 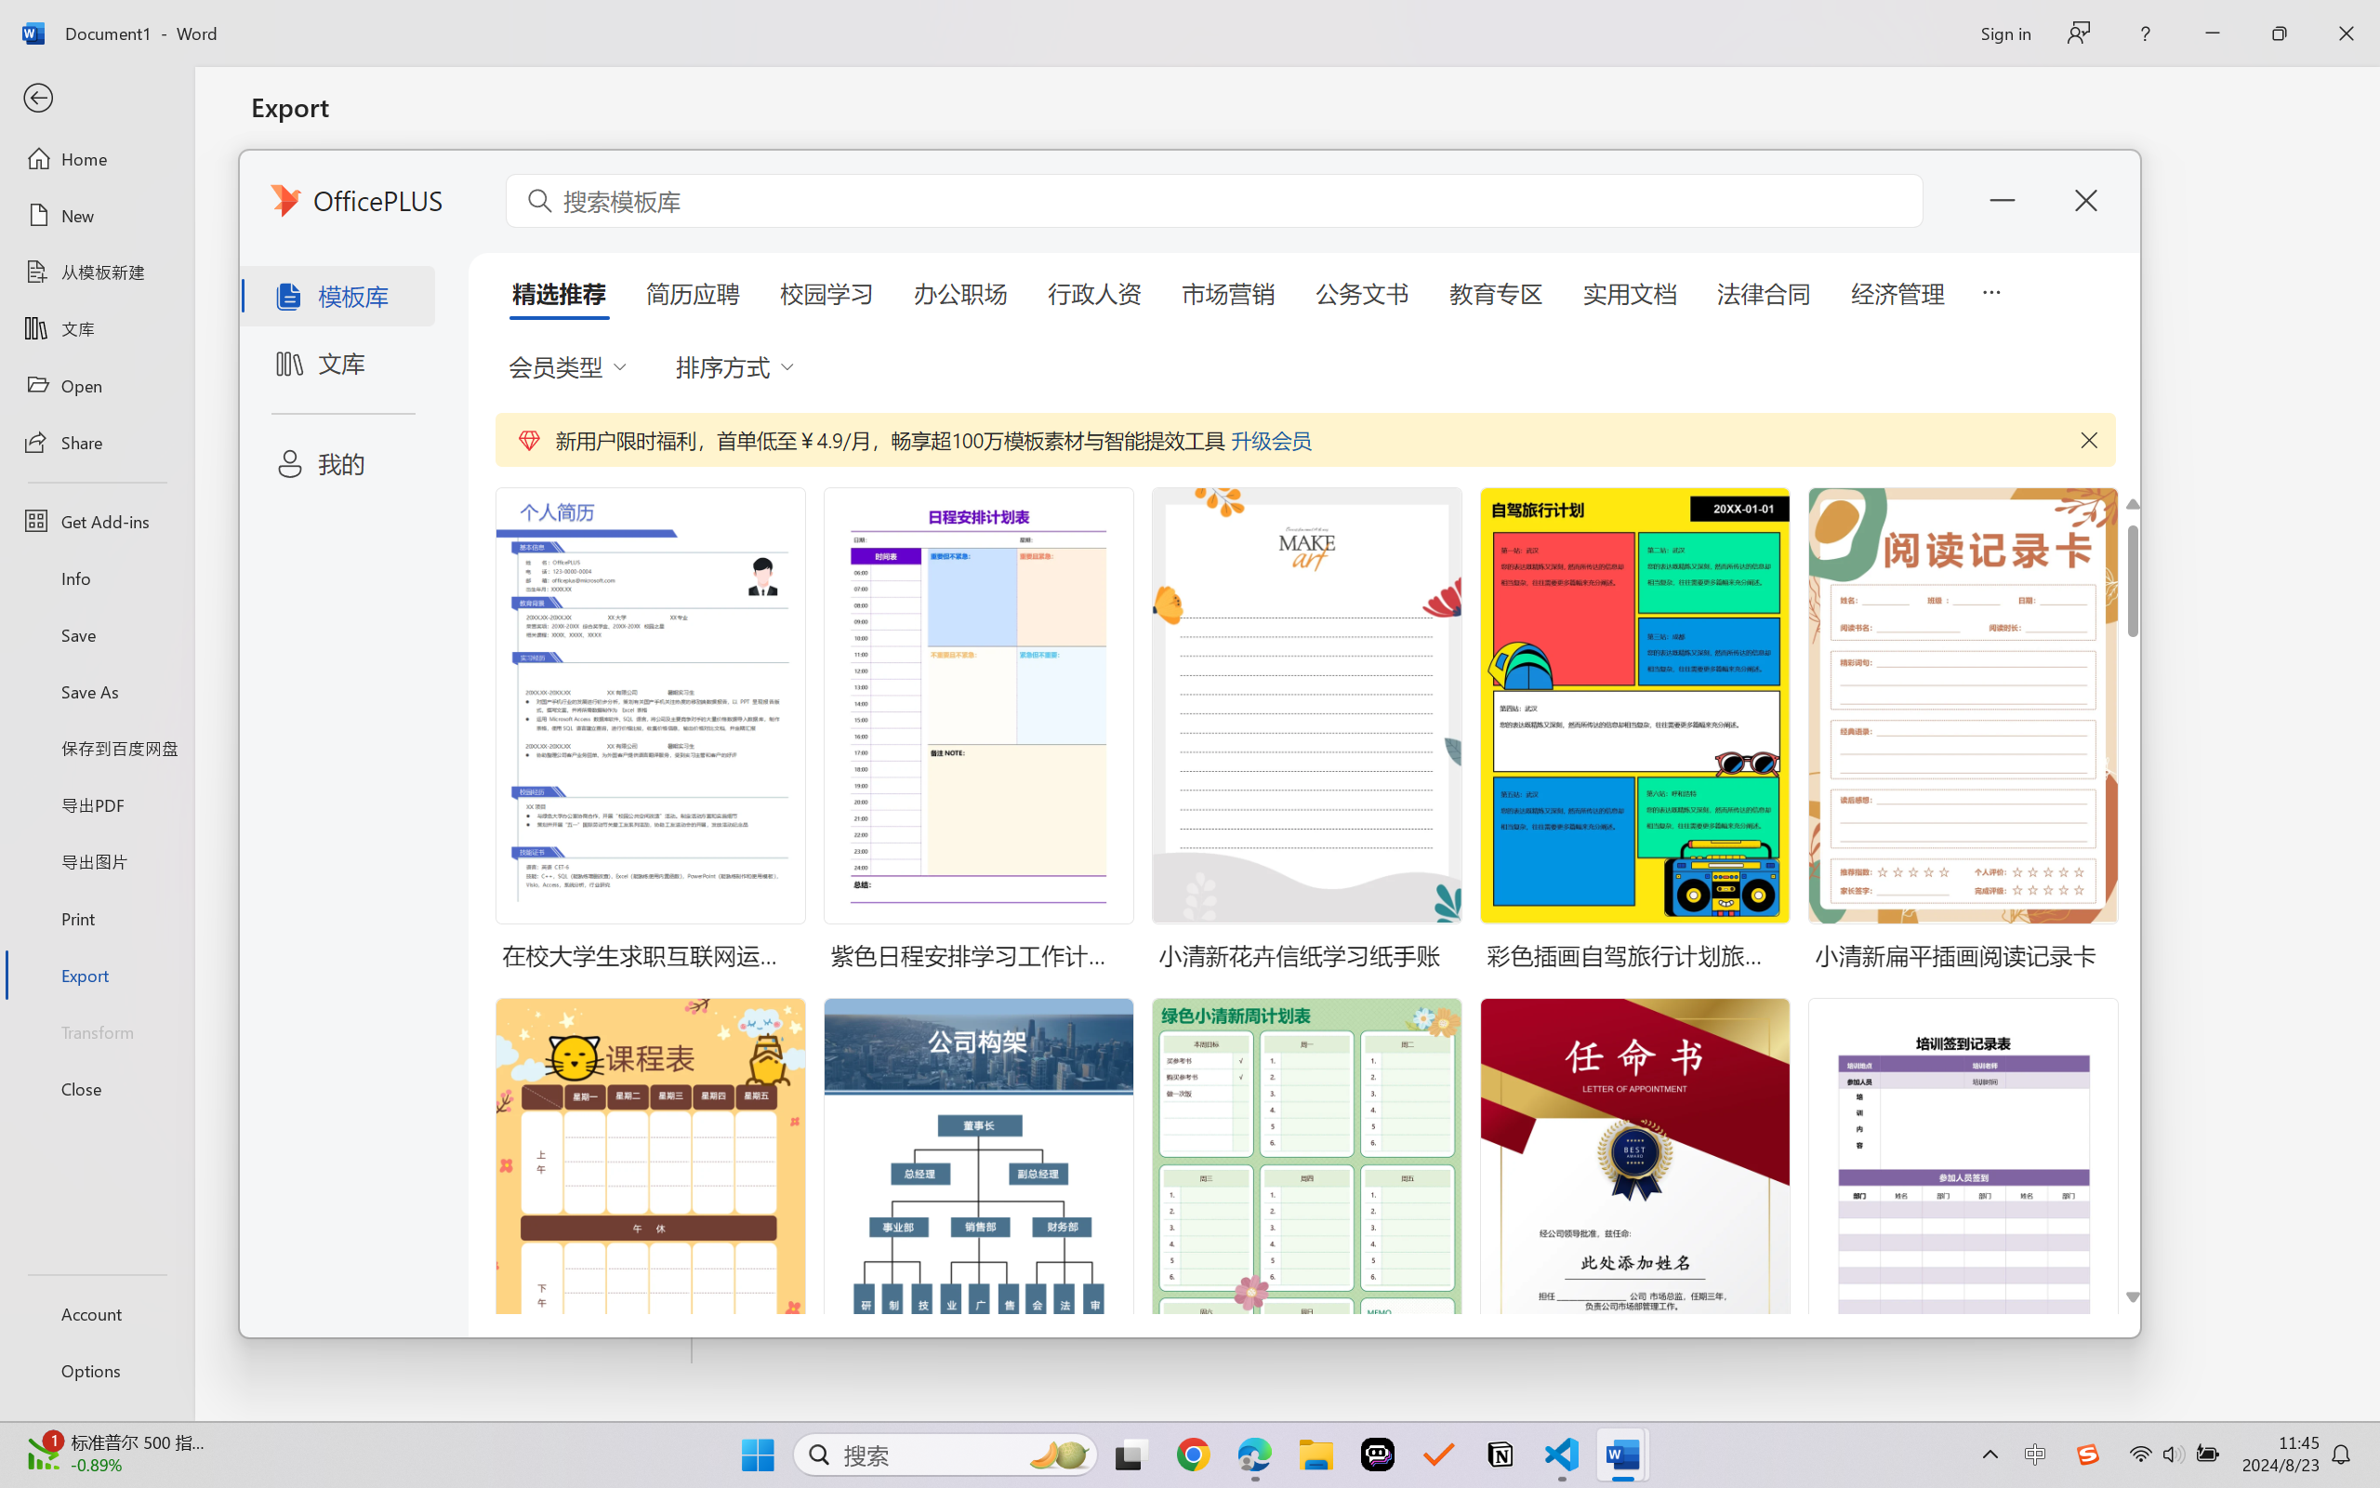 I want to click on You, so click(x=2326, y=65).